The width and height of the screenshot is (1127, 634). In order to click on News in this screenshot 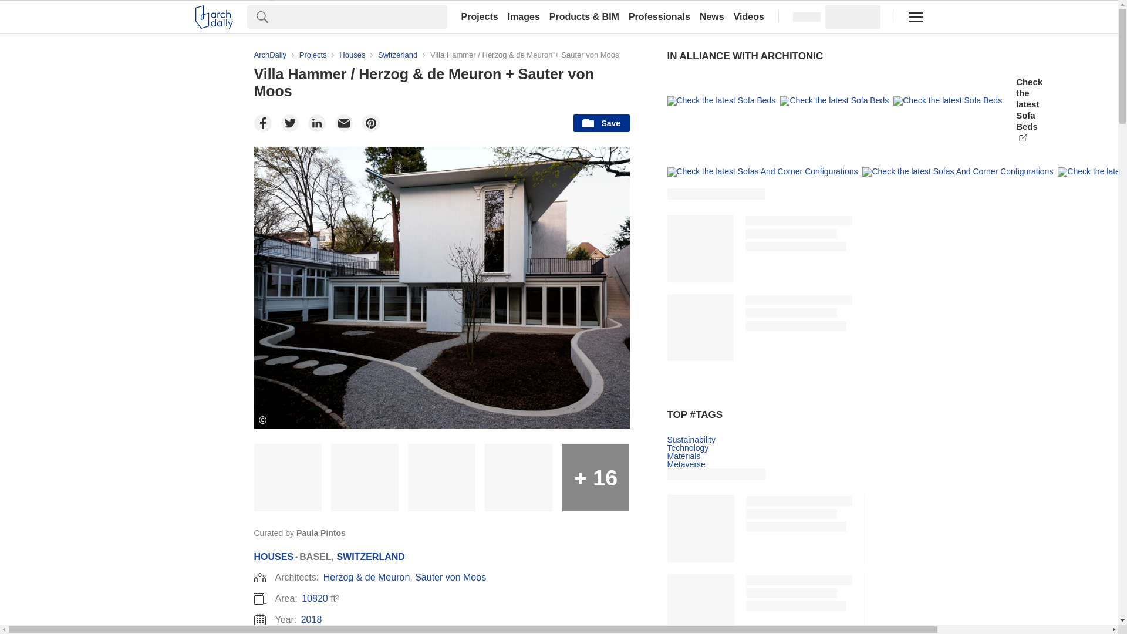, I will do `click(712, 16)`.